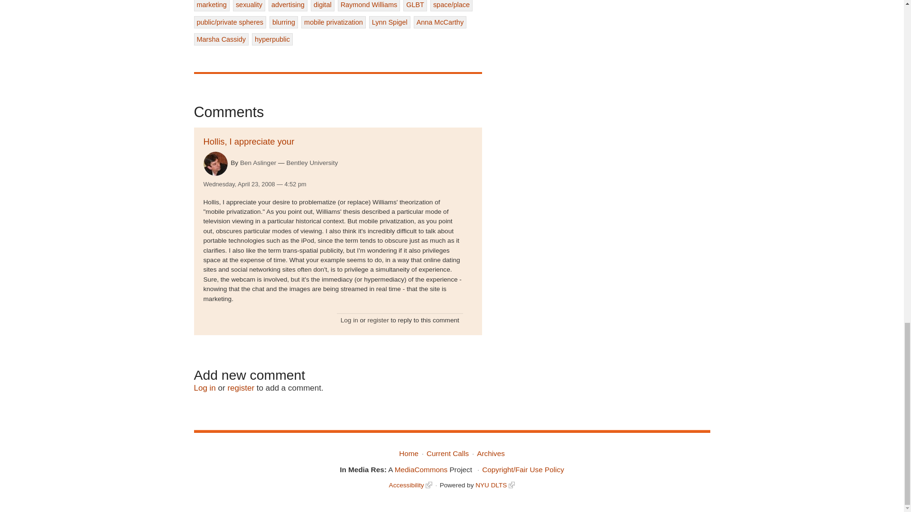  Describe the element at coordinates (334, 22) in the screenshot. I see `mobile privatization` at that location.